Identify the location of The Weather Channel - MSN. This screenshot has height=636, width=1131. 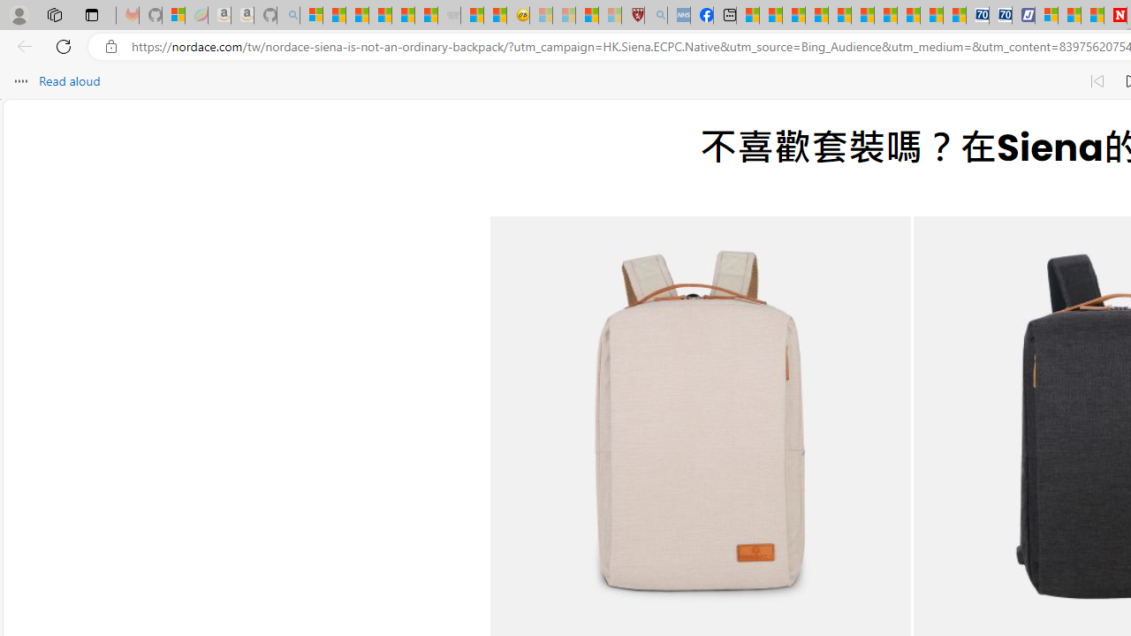
(357, 16).